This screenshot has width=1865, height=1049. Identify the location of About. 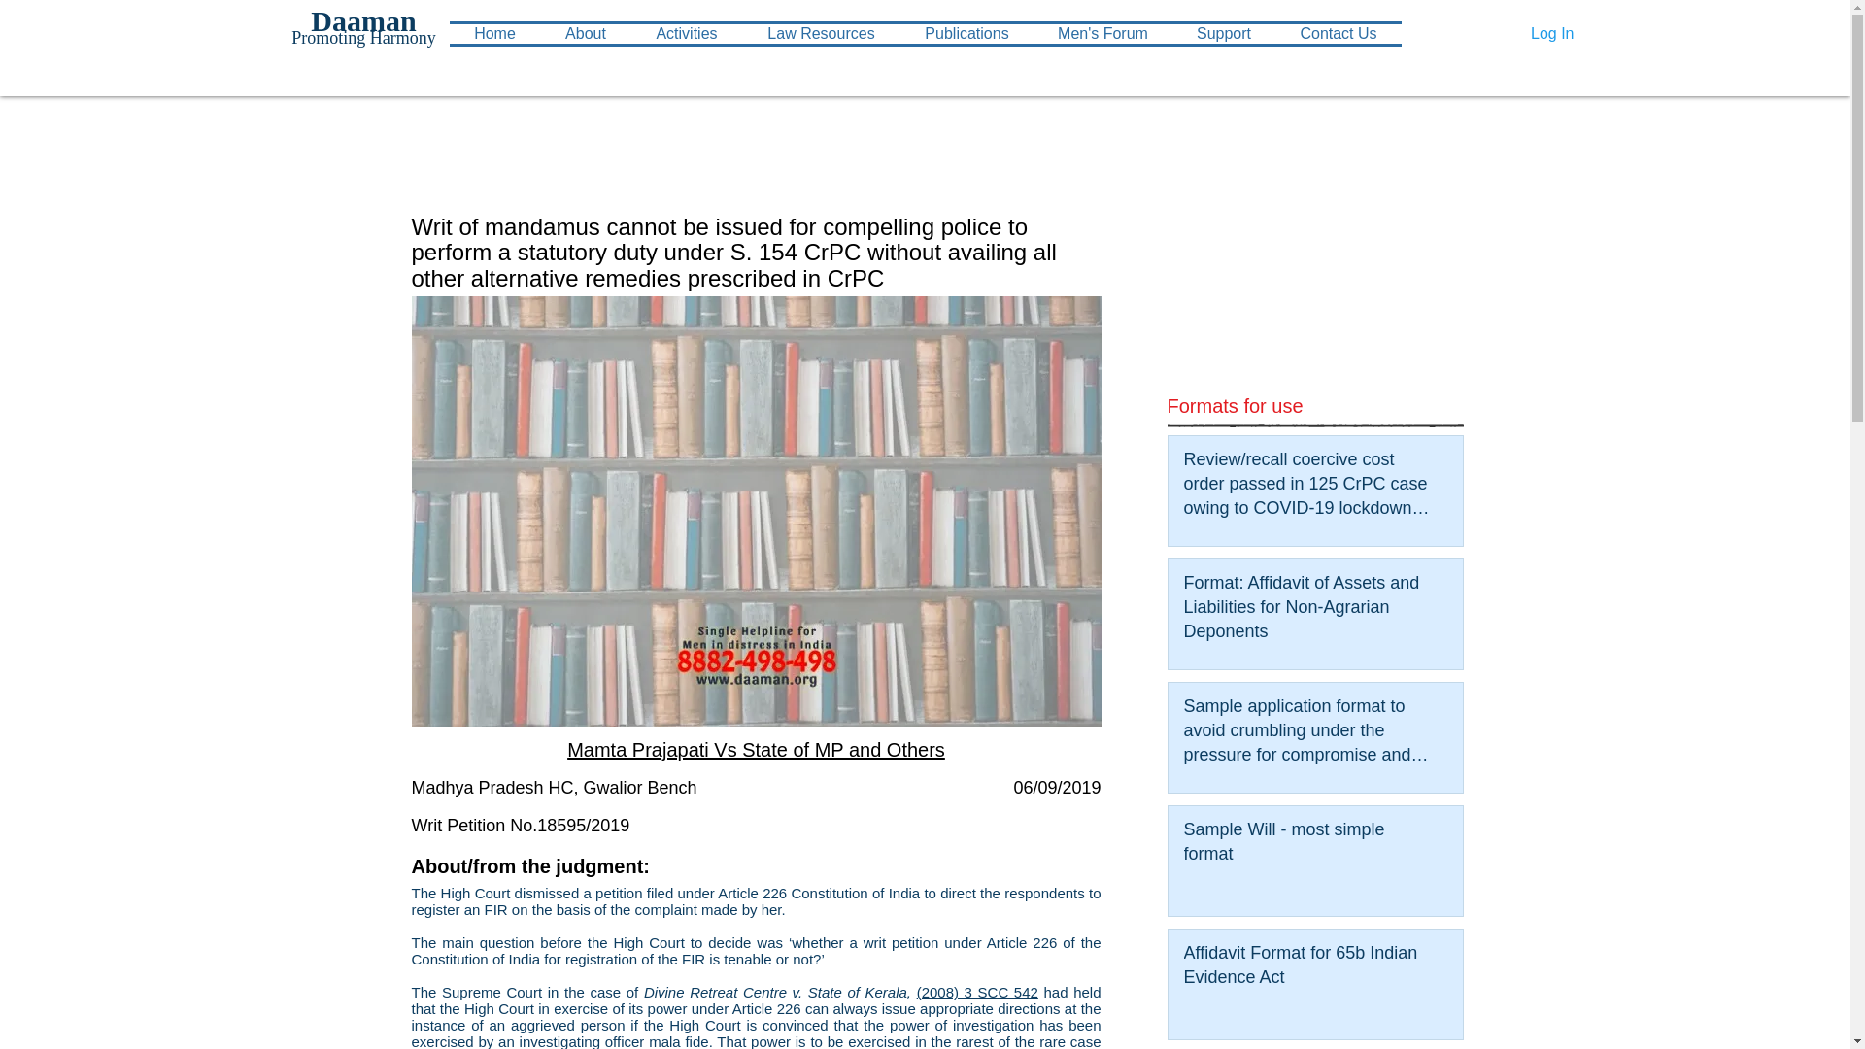
(585, 33).